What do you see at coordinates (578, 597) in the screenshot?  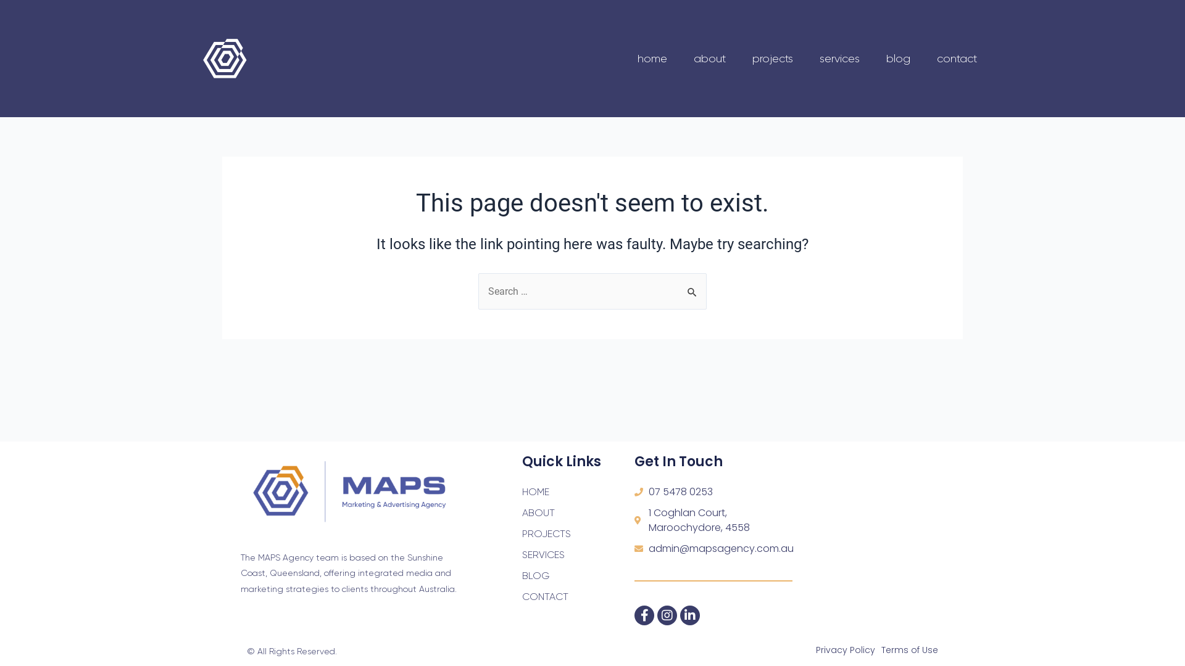 I see `CONTACT` at bounding box center [578, 597].